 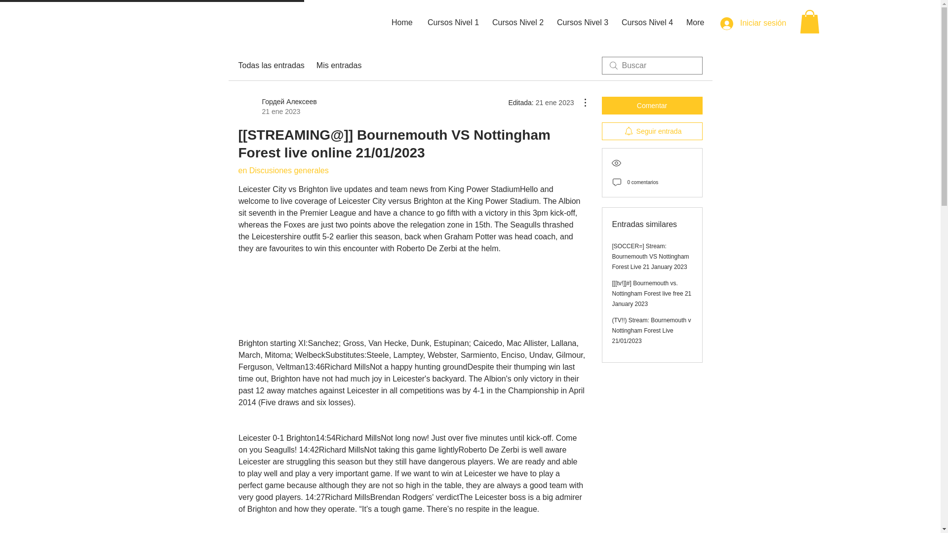 I want to click on Cursos Nivel 4, so click(x=646, y=23).